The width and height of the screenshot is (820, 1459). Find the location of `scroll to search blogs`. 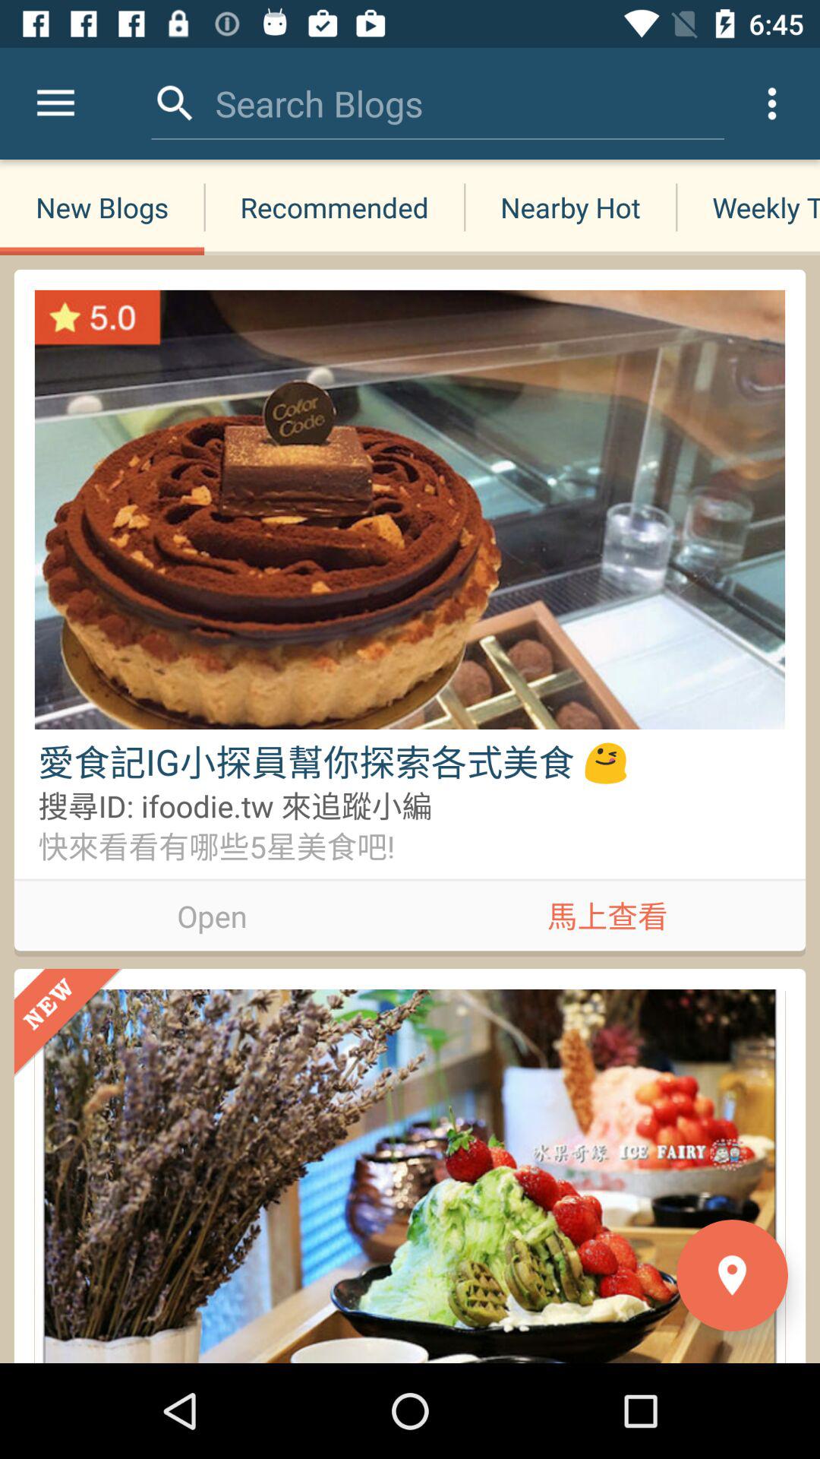

scroll to search blogs is located at coordinates (319, 103).